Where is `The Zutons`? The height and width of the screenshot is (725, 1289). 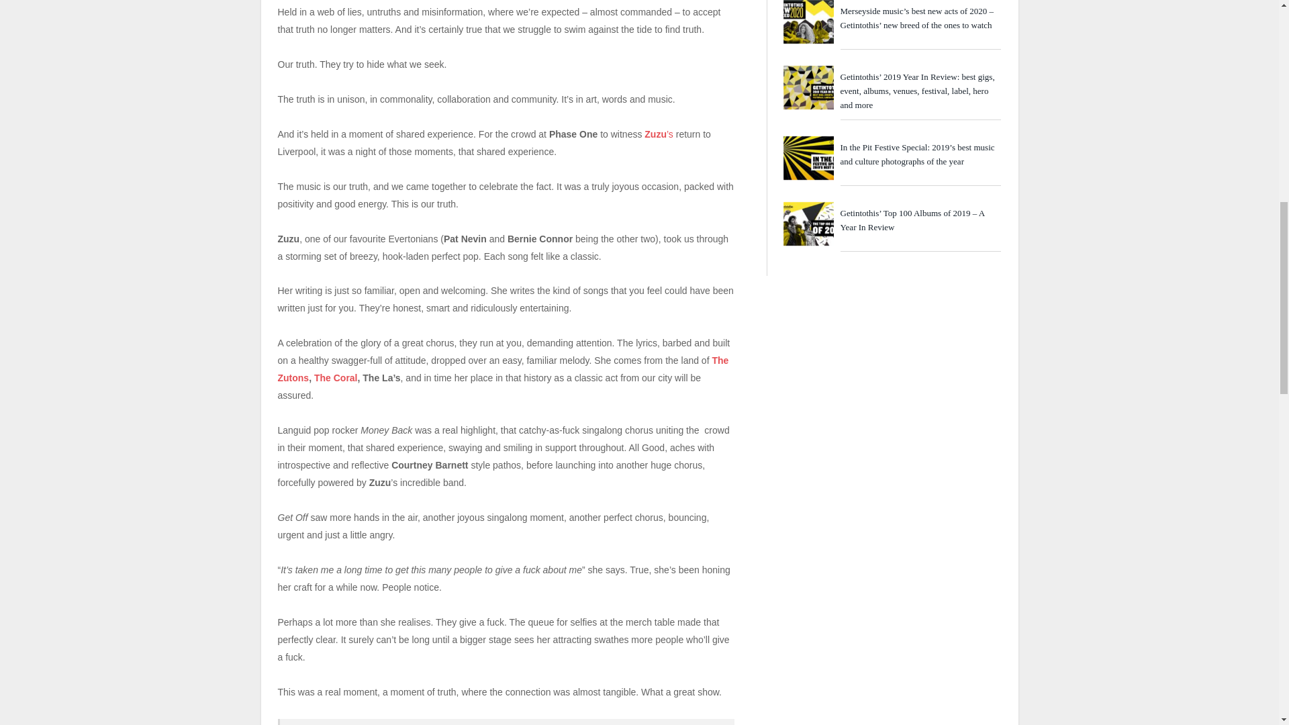
The Zutons is located at coordinates (504, 369).